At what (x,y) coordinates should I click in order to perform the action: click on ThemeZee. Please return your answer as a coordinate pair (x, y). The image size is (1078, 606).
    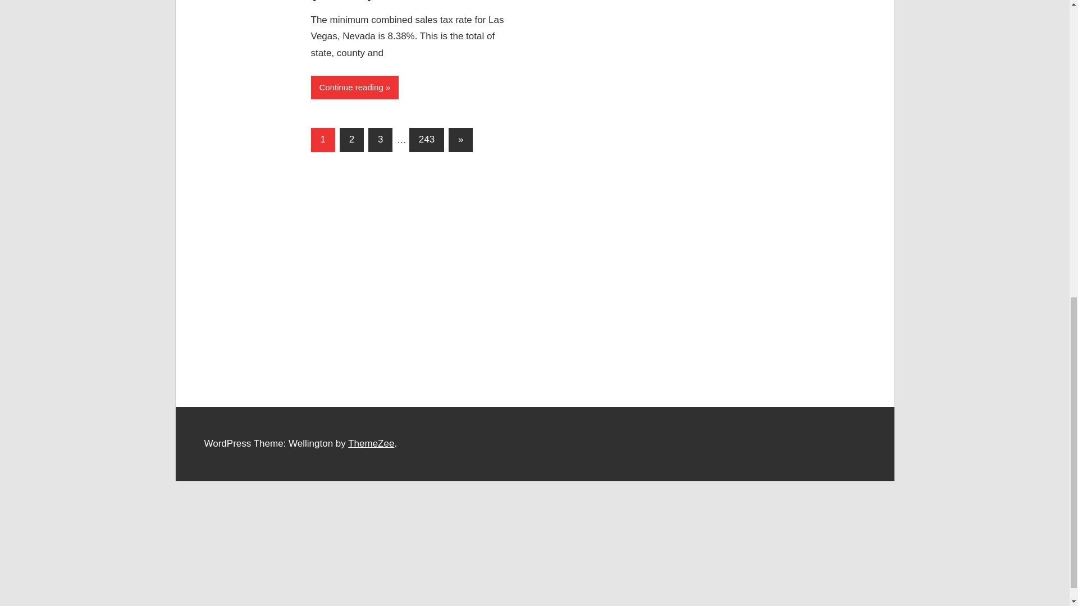
    Looking at the image, I should click on (371, 443).